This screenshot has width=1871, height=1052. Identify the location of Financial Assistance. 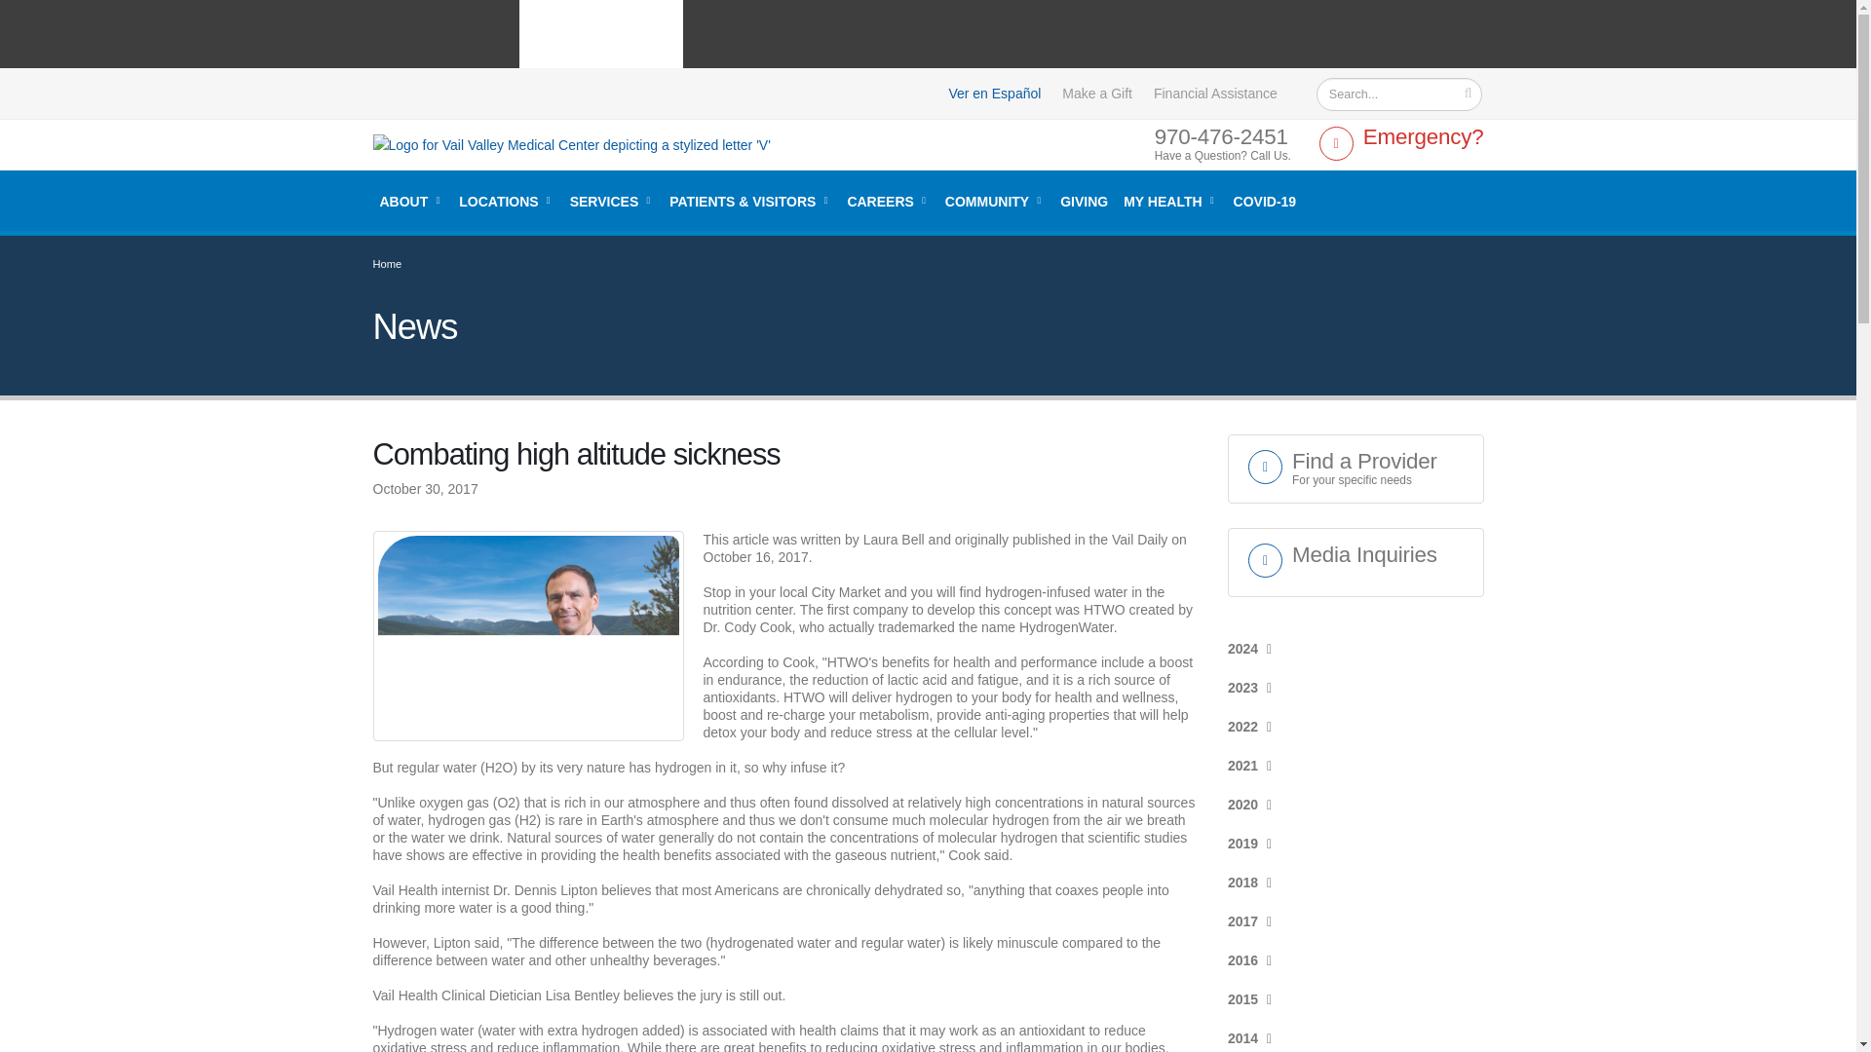
(1214, 94).